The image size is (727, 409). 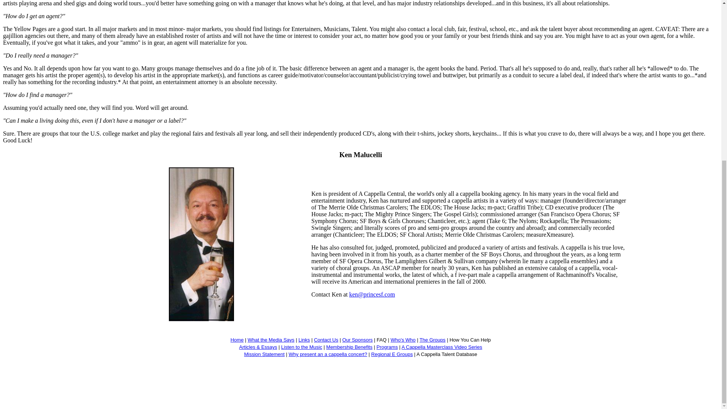 I want to click on Programs, so click(x=387, y=347).